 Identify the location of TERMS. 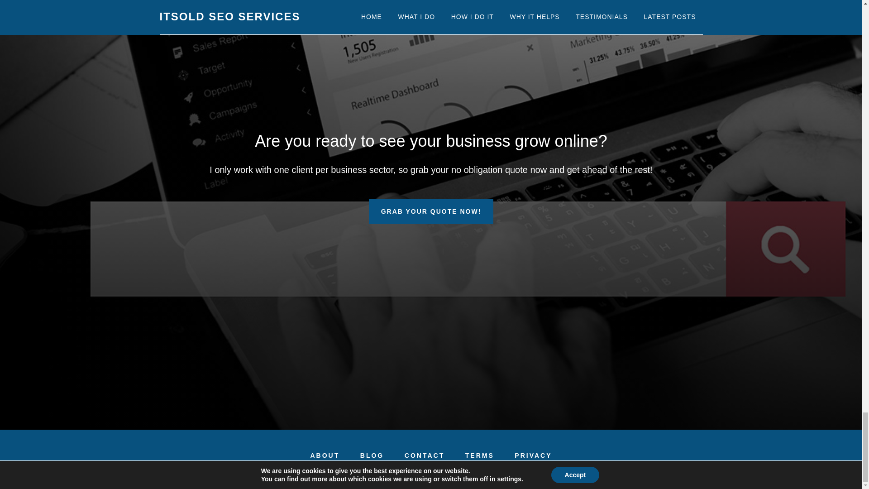
(480, 455).